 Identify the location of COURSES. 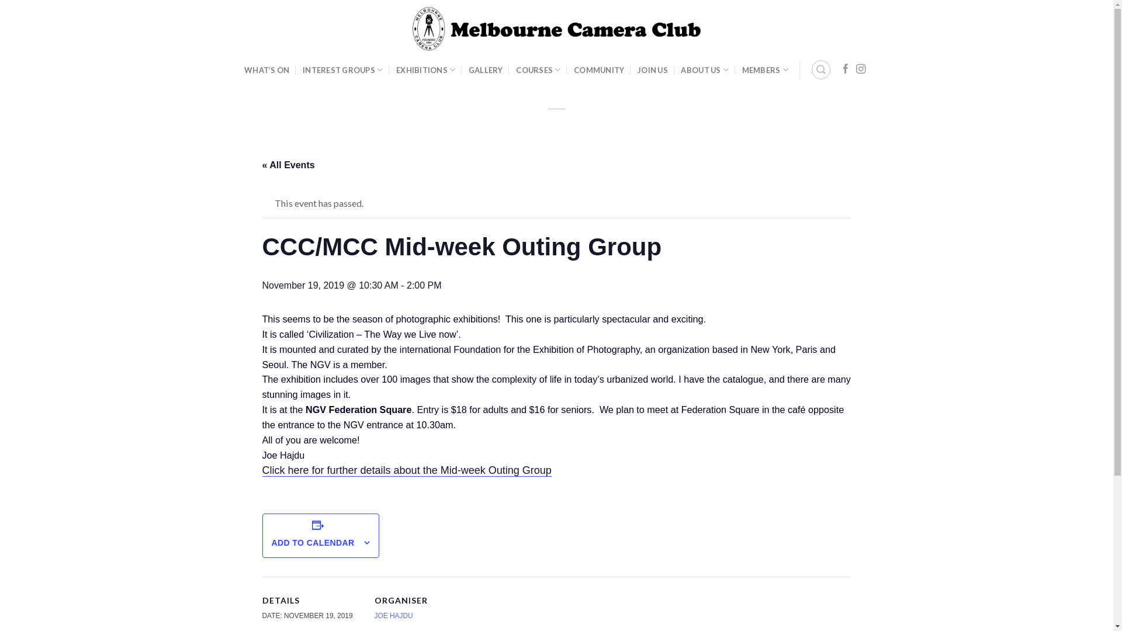
(538, 70).